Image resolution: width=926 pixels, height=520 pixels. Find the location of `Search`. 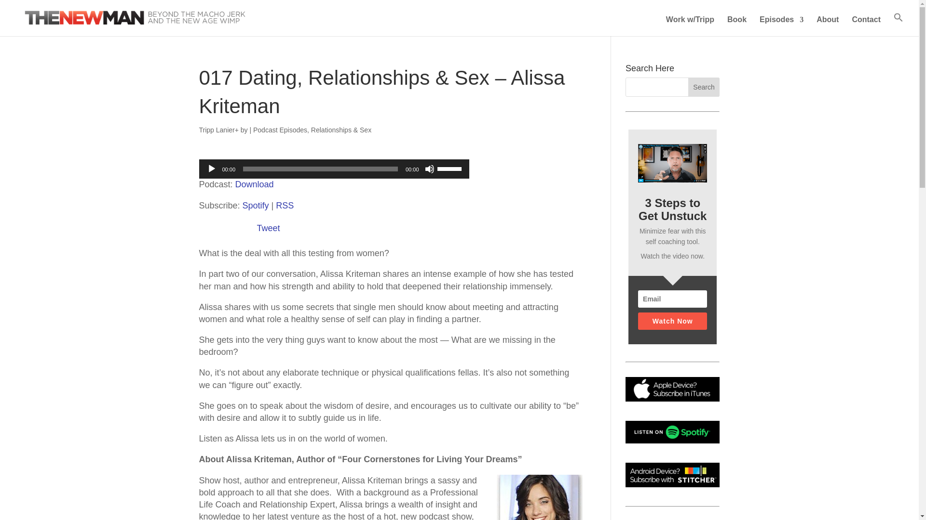

Search is located at coordinates (704, 87).